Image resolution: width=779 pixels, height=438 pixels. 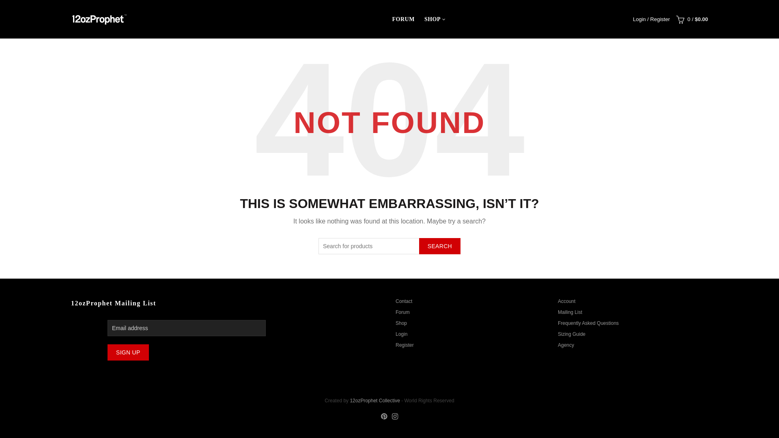 I want to click on 12ozProphet Collective, so click(x=375, y=401).